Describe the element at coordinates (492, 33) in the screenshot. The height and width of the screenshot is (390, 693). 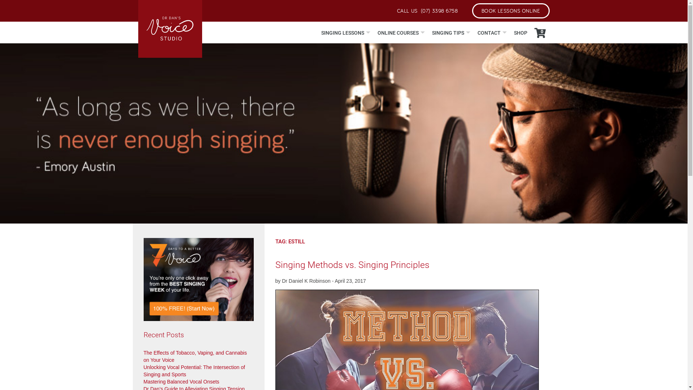
I see `CONTACT` at that location.